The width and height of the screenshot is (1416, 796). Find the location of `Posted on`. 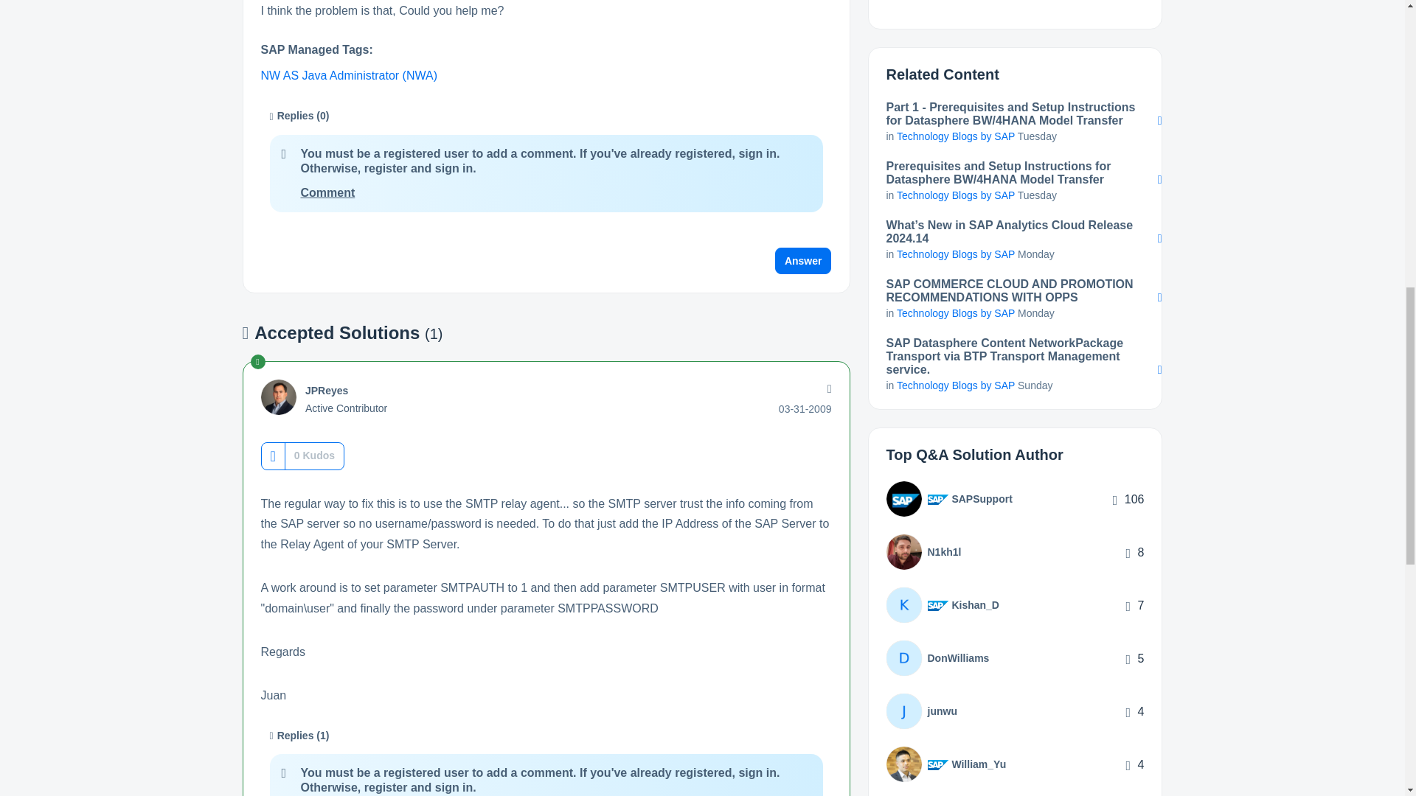

Posted on is located at coordinates (805, 408).